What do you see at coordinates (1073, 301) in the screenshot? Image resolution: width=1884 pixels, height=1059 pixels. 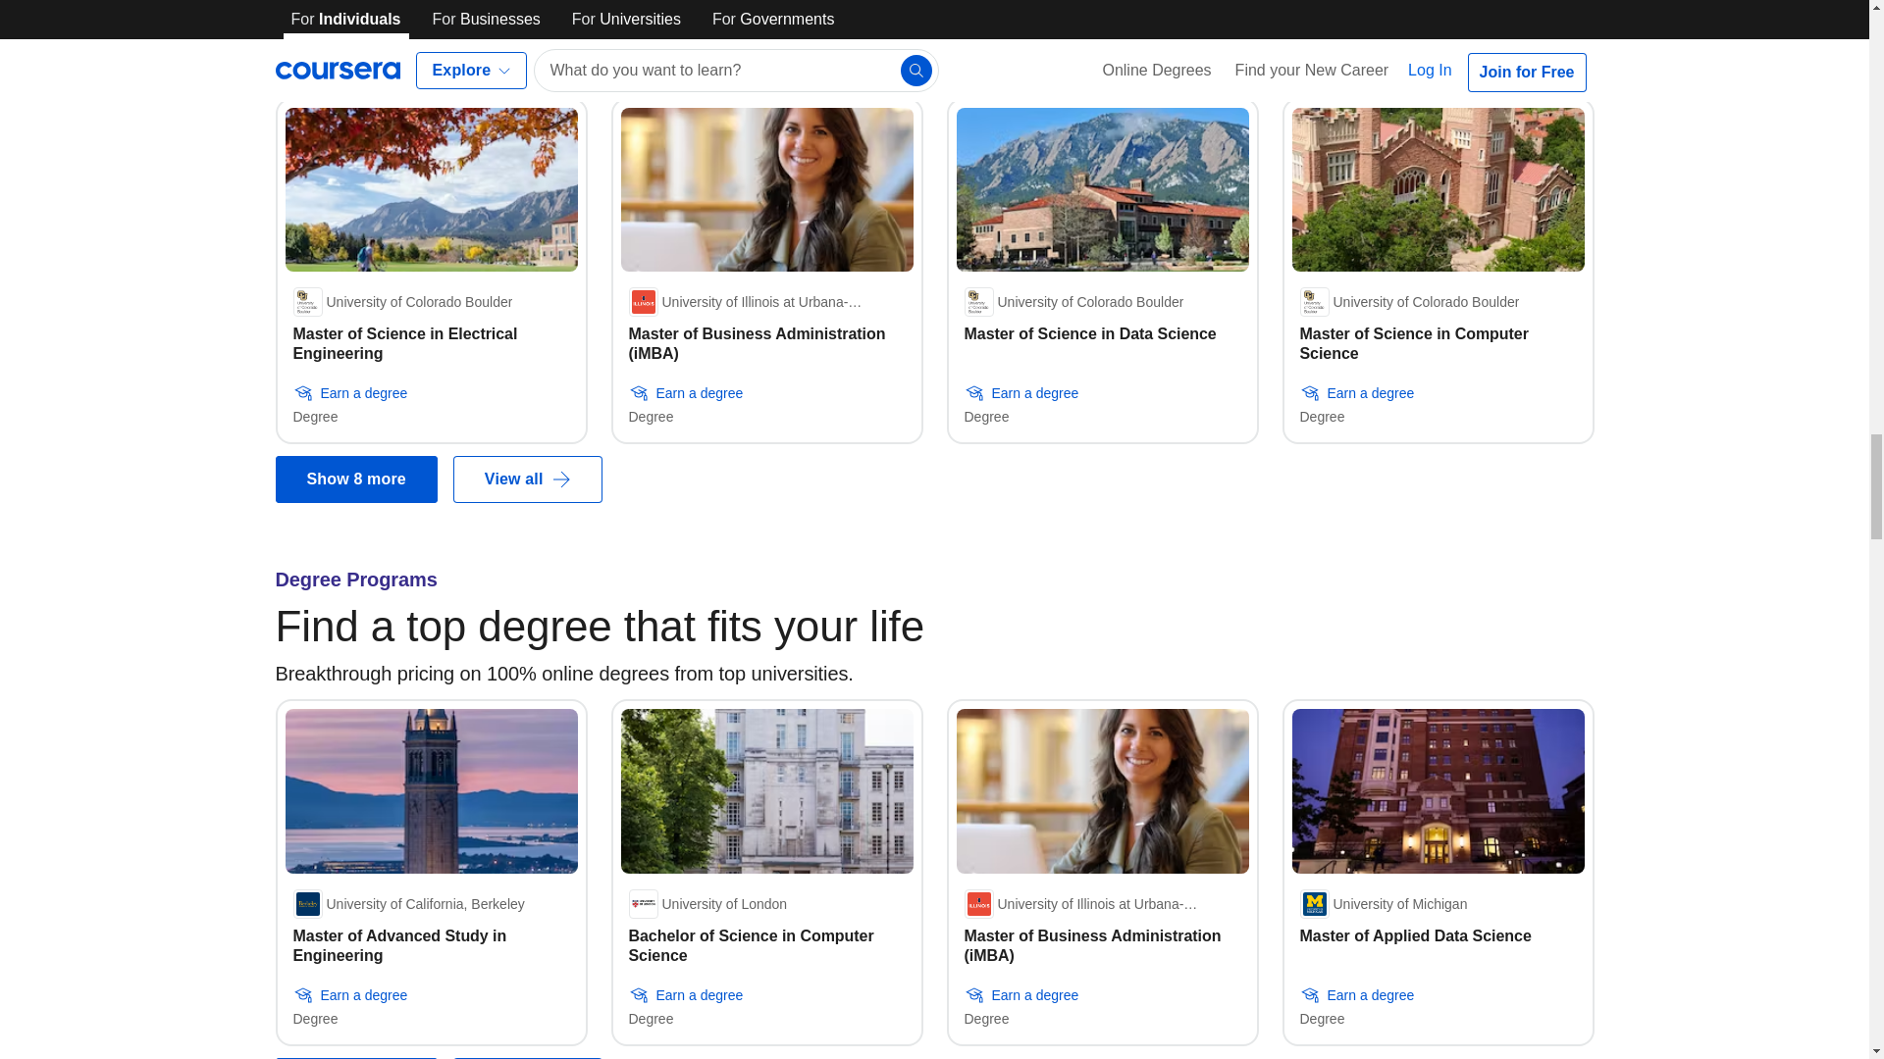 I see `University of Colorado Boulder` at bounding box center [1073, 301].